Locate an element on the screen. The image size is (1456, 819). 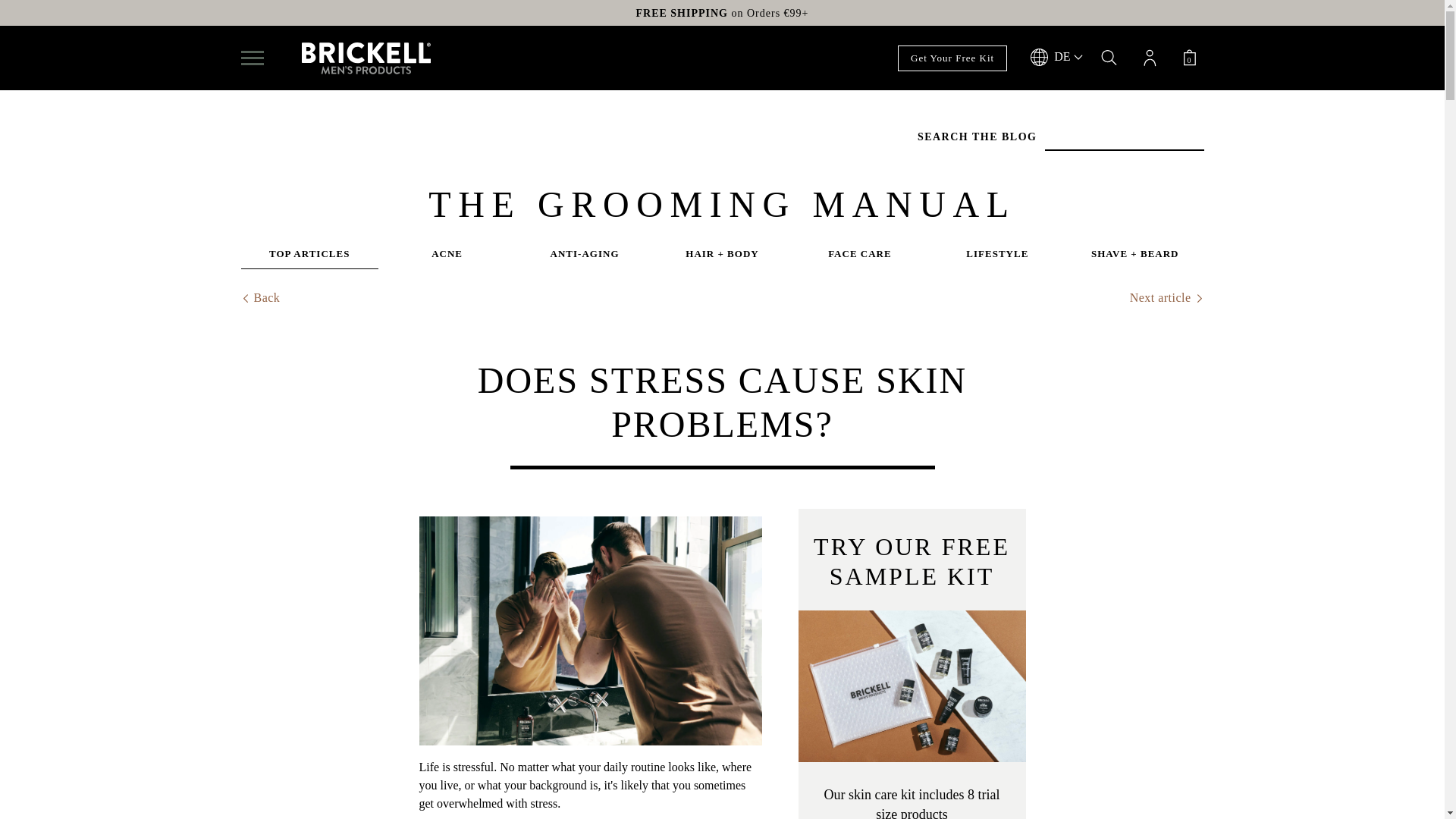
Get your FREE Sample Kit is located at coordinates (912, 686).